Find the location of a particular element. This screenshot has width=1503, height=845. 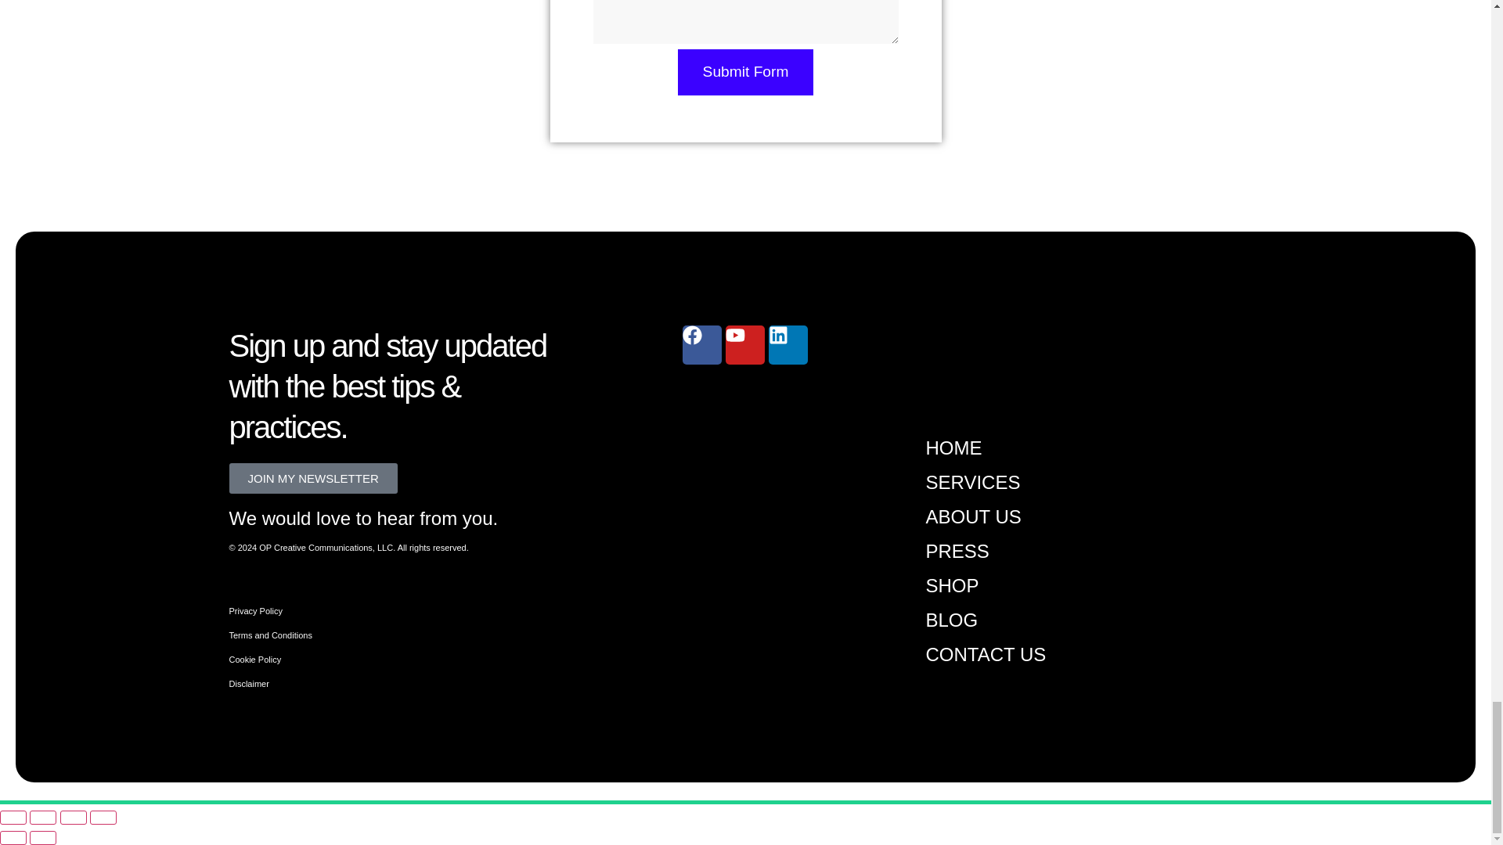

CONTACT US is located at coordinates (986, 654).